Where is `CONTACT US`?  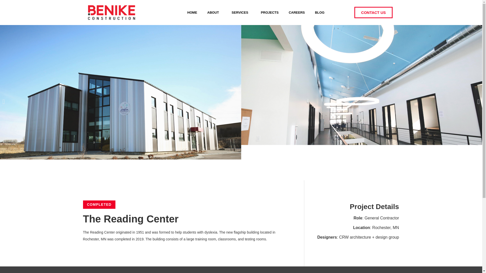
CONTACT US is located at coordinates (373, 13).